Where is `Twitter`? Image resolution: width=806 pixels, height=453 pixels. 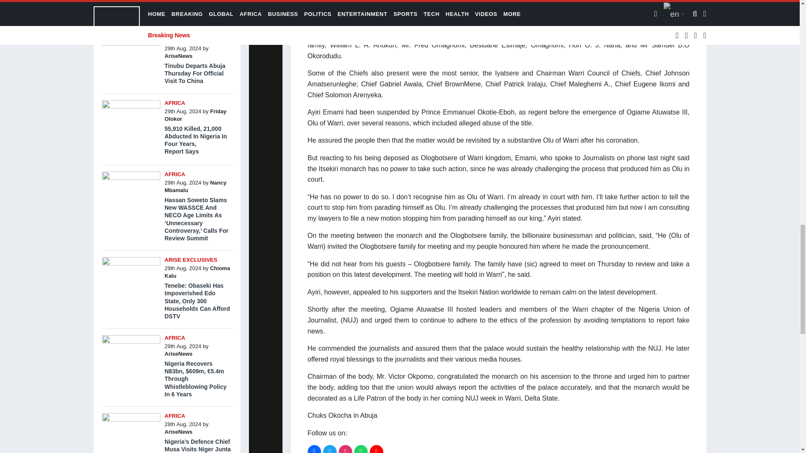
Twitter is located at coordinates (330, 449).